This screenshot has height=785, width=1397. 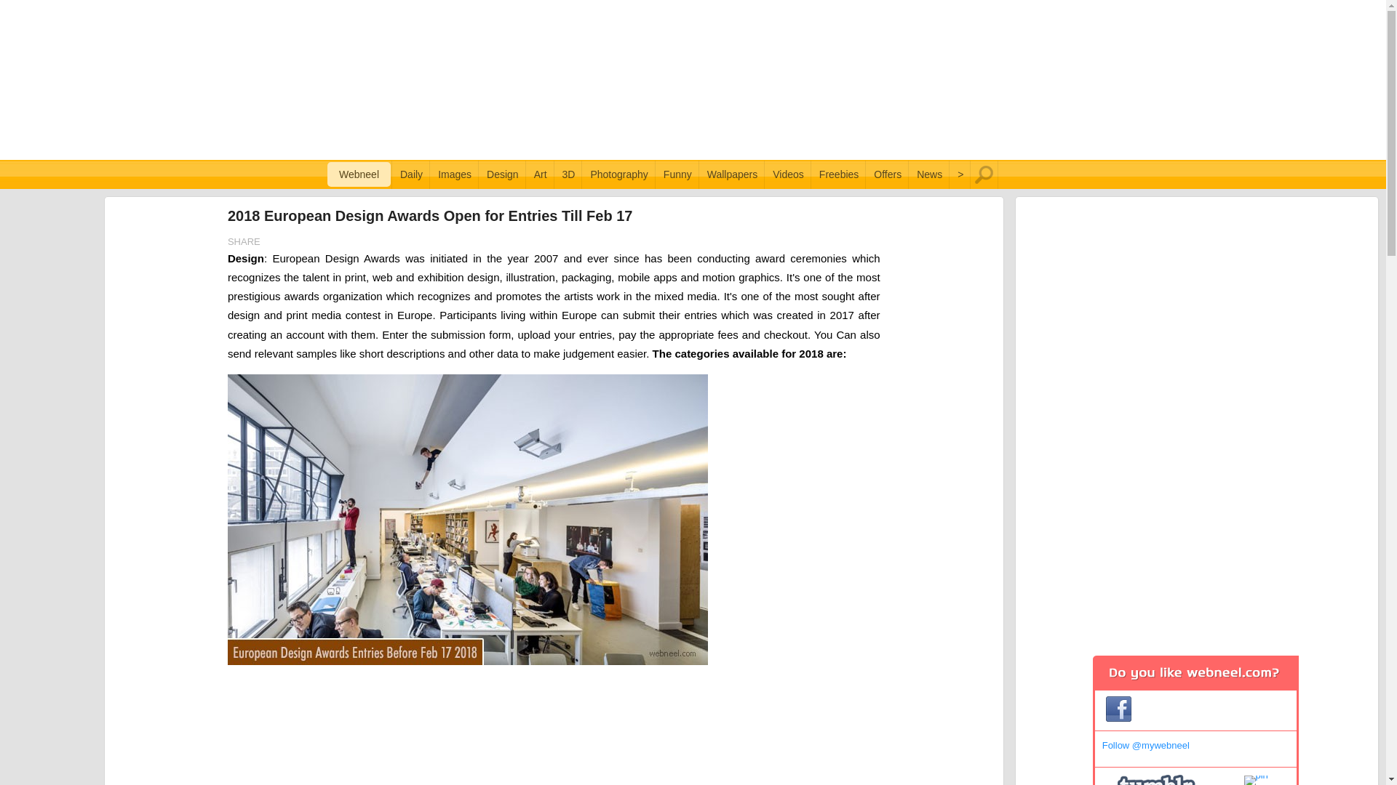 What do you see at coordinates (929, 174) in the screenshot?
I see `News` at bounding box center [929, 174].